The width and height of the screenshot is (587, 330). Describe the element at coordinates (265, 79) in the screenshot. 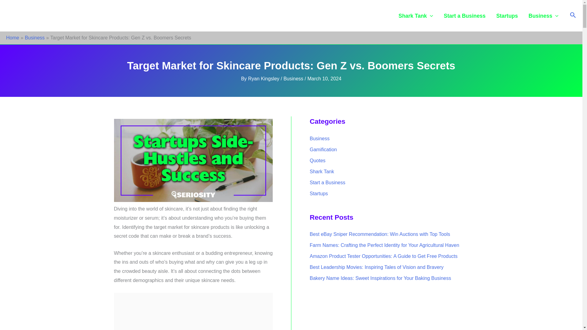

I see `Ryan Kingsley` at that location.